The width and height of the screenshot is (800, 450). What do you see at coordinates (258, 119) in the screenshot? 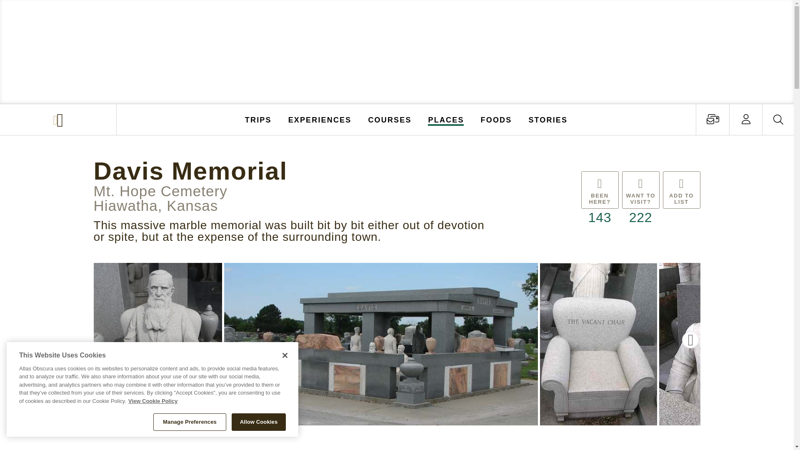
I see `TRIPS` at bounding box center [258, 119].